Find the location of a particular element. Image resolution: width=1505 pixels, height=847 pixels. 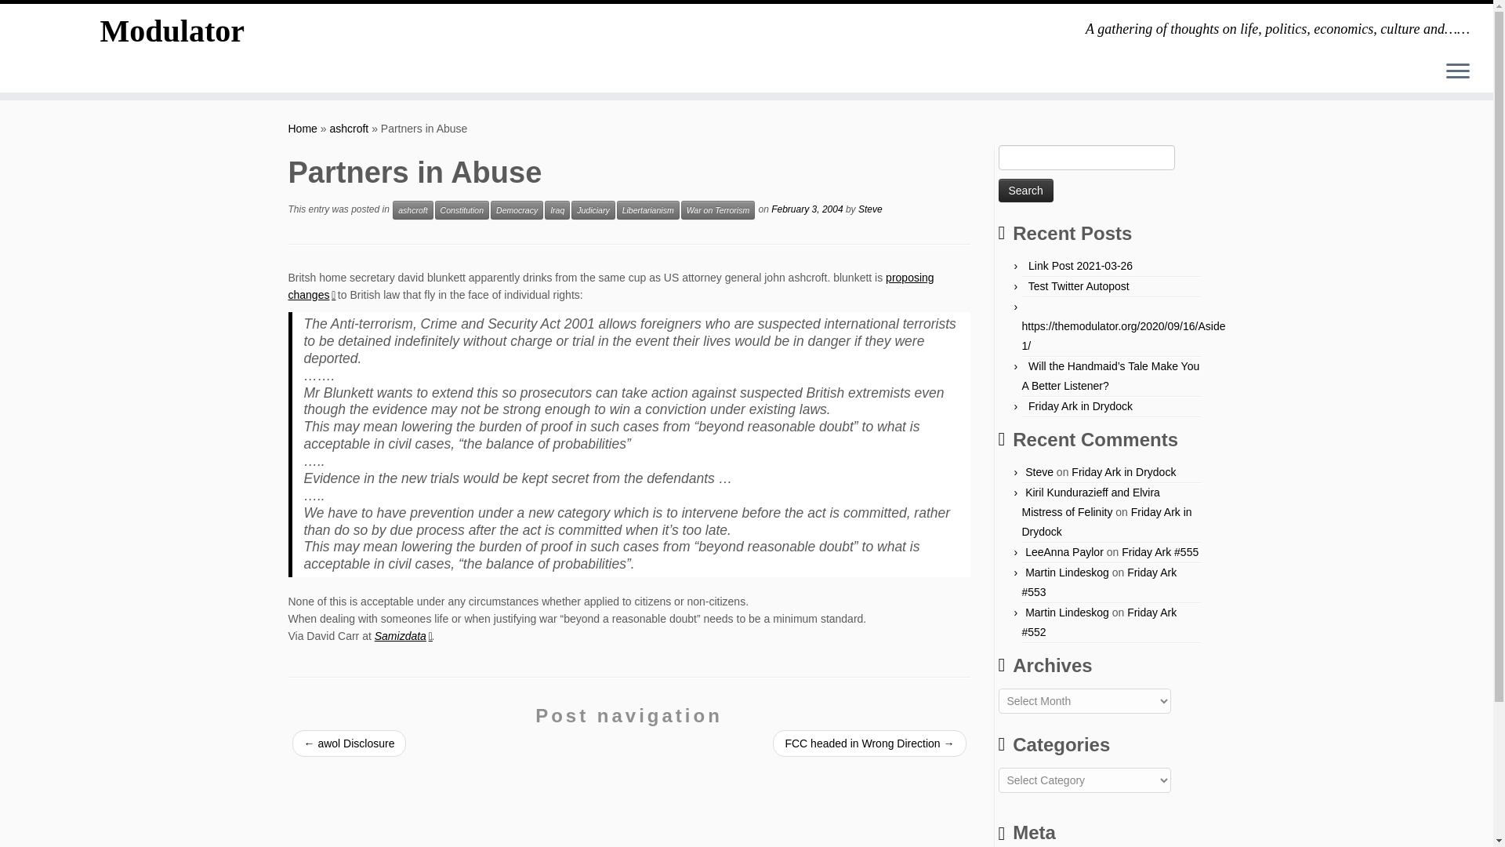

View all posts by Steve is located at coordinates (870, 209).